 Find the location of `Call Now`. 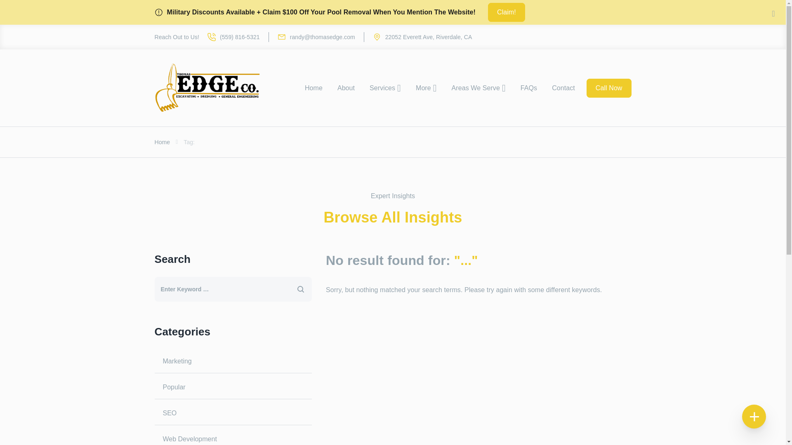

Call Now is located at coordinates (609, 88).